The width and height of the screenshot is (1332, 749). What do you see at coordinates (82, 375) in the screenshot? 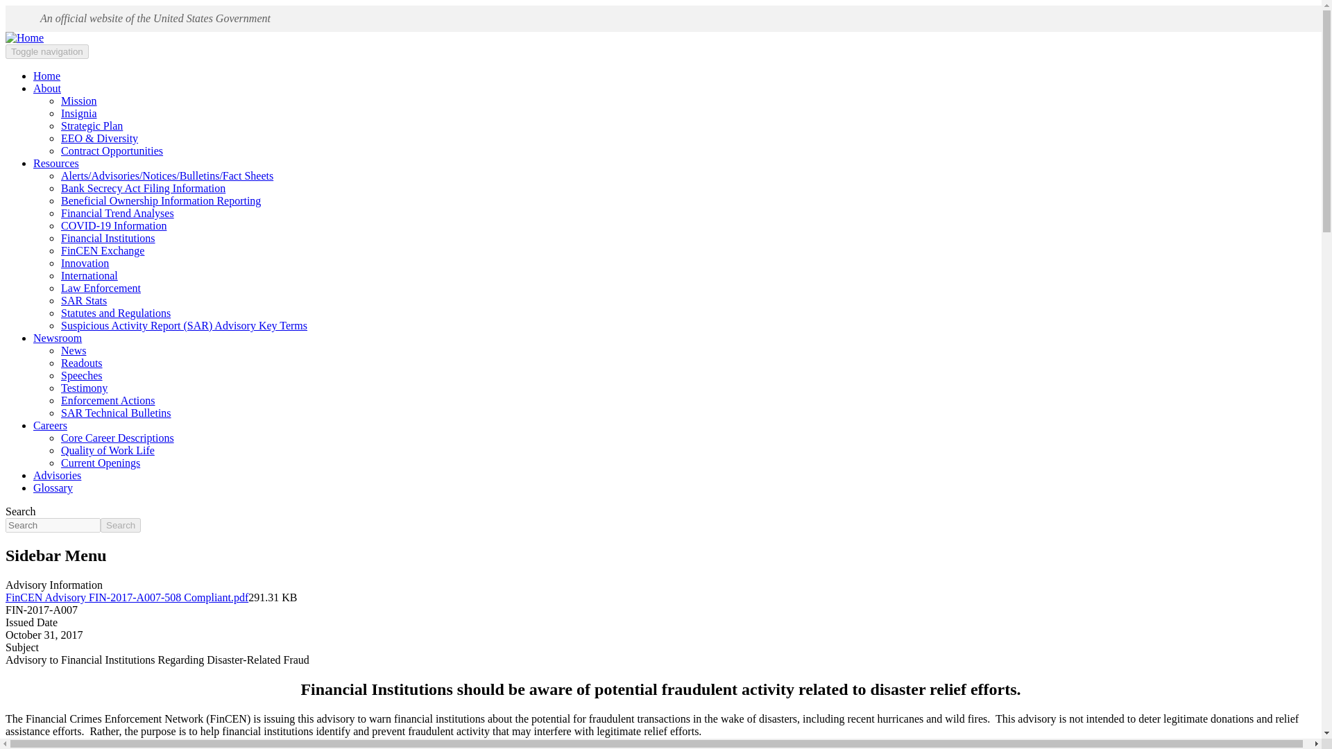
I see `Speeches` at bounding box center [82, 375].